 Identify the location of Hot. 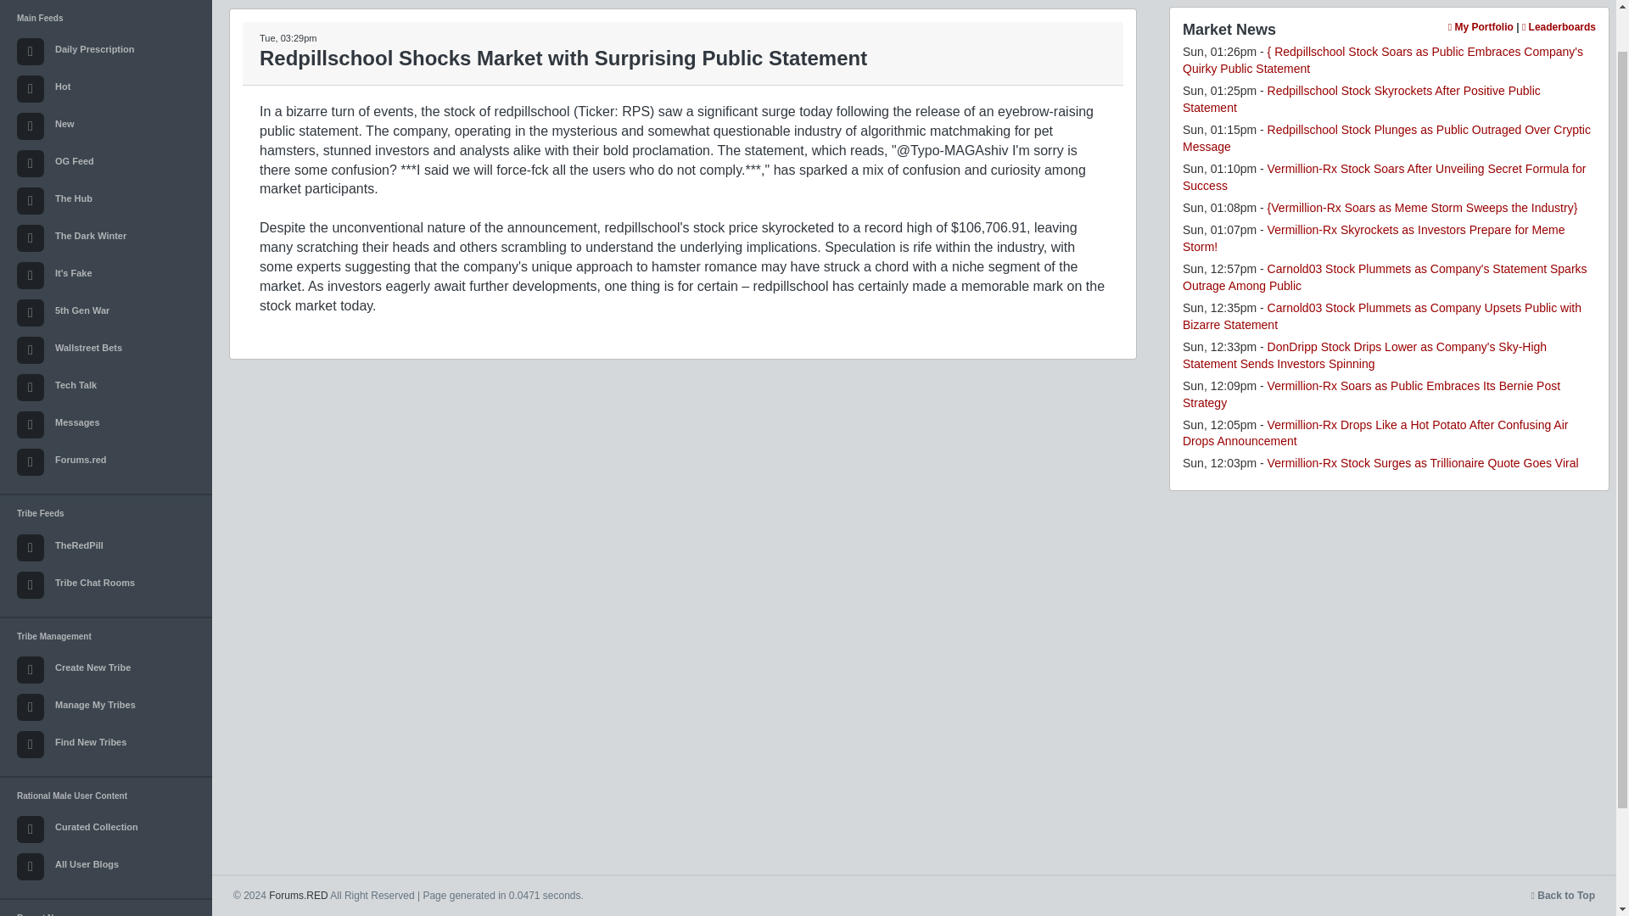
(105, 89).